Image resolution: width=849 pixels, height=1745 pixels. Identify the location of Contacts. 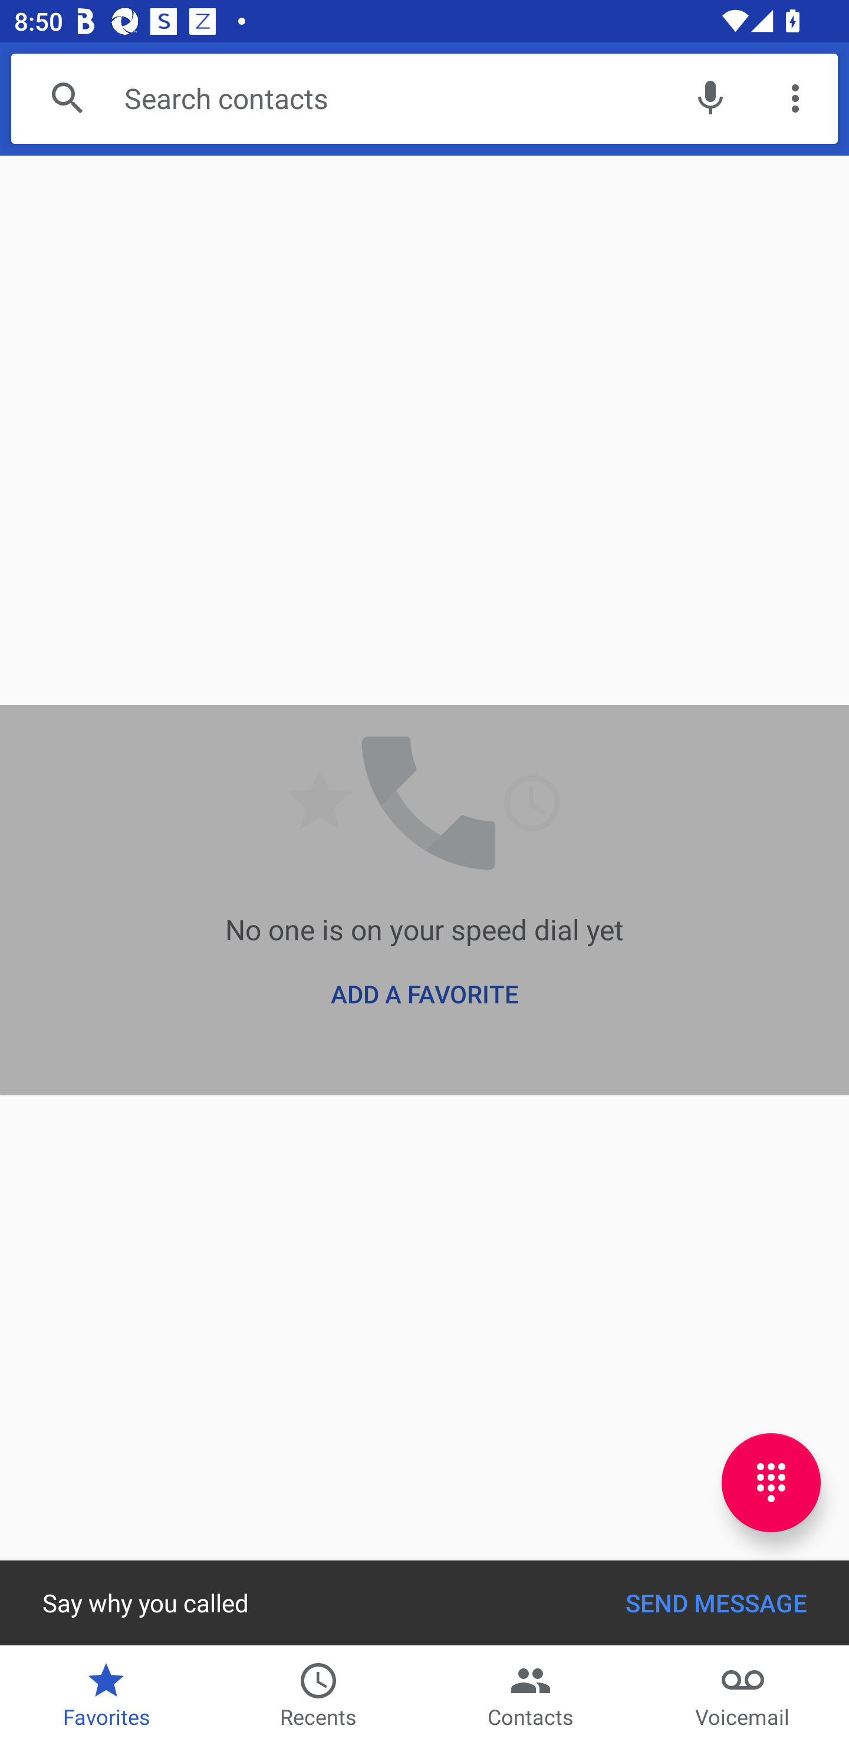
(531, 1695).